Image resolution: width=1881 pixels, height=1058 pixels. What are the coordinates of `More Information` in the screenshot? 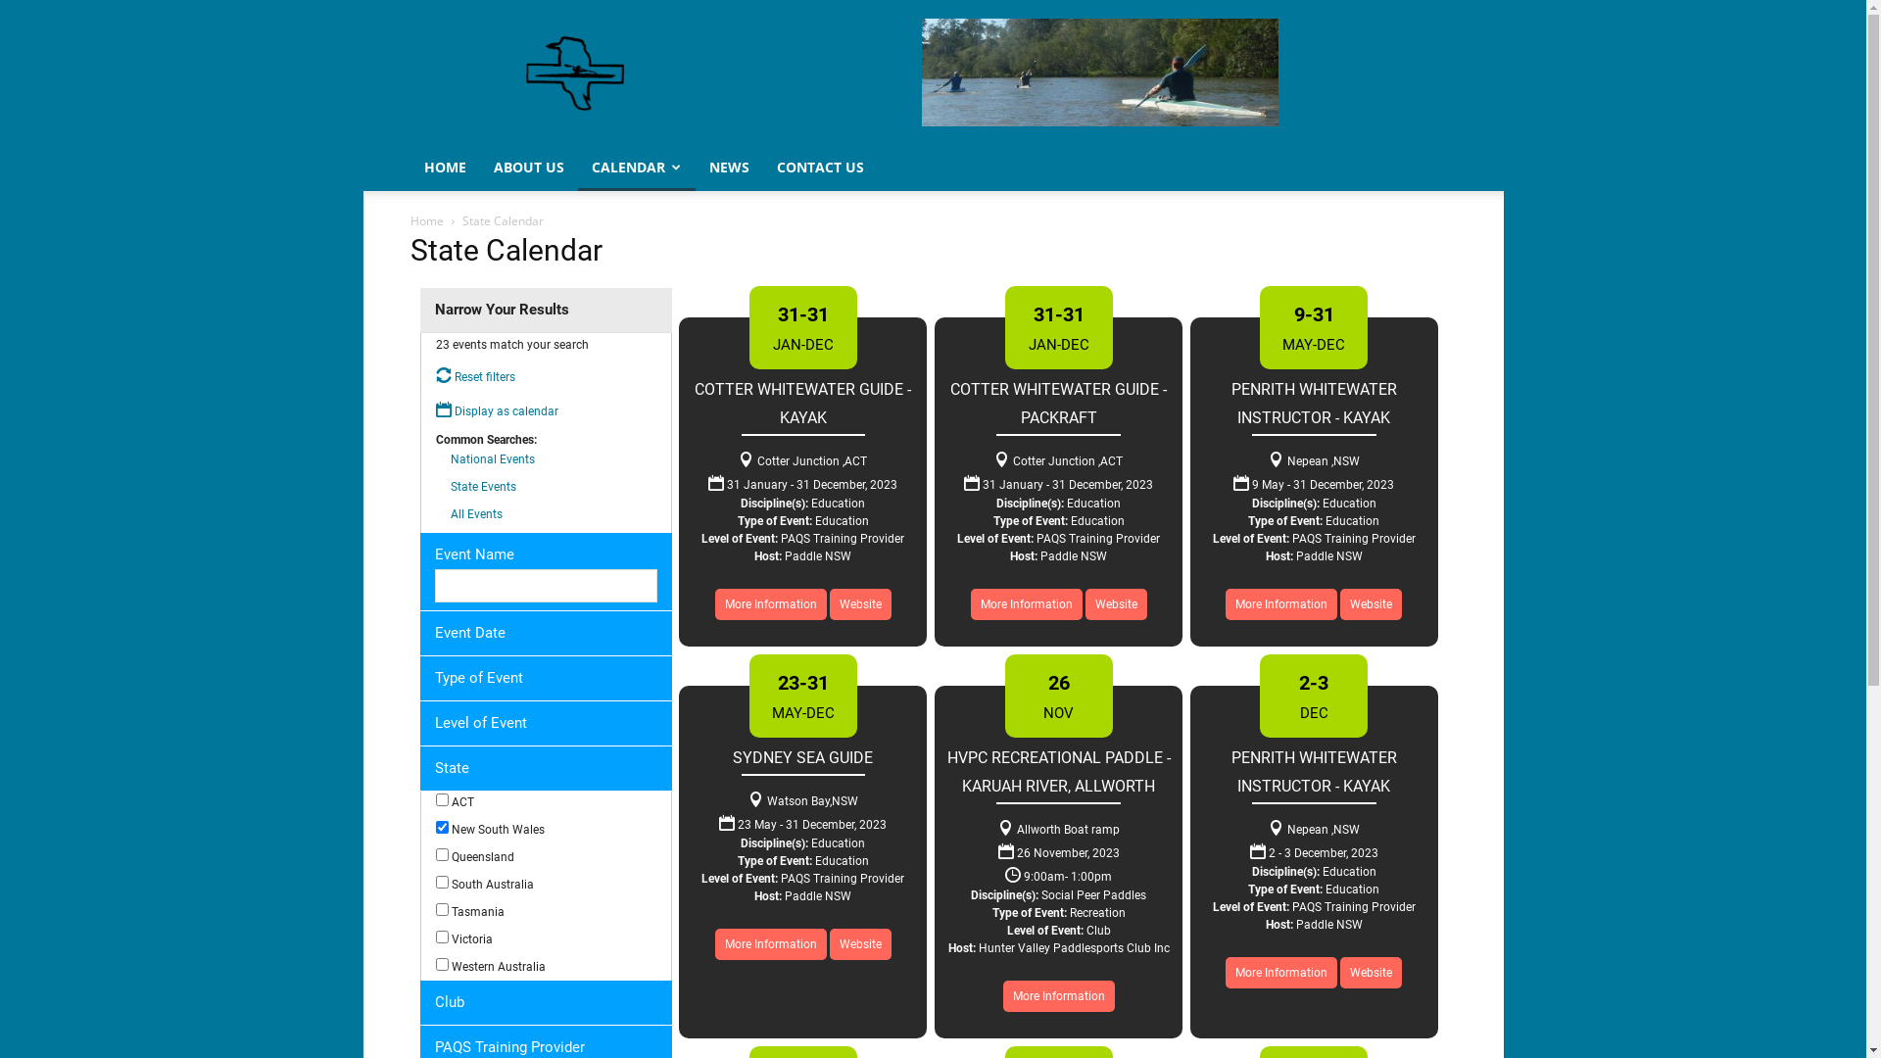 It's located at (771, 944).